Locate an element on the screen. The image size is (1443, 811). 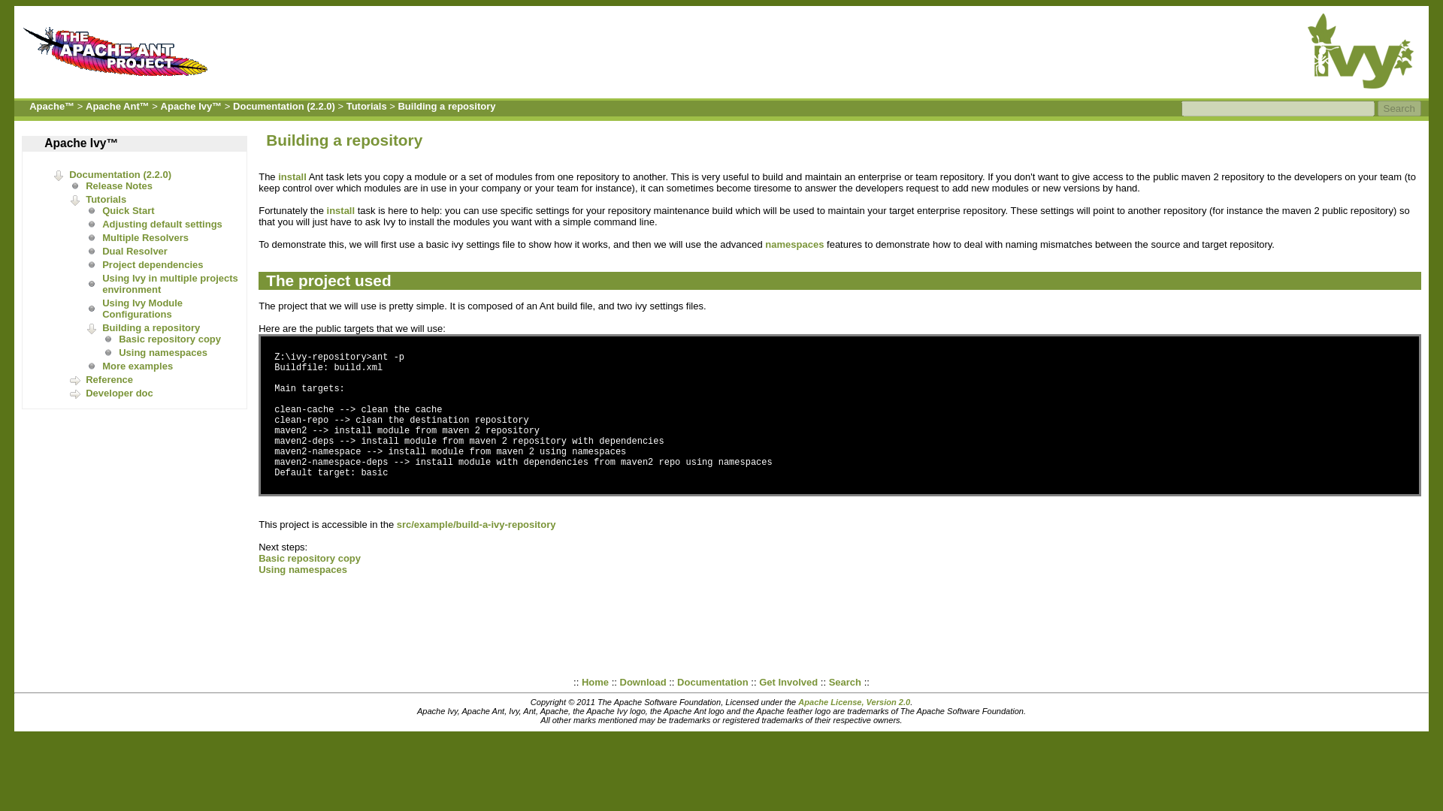
Tutorials is located at coordinates (105, 200).